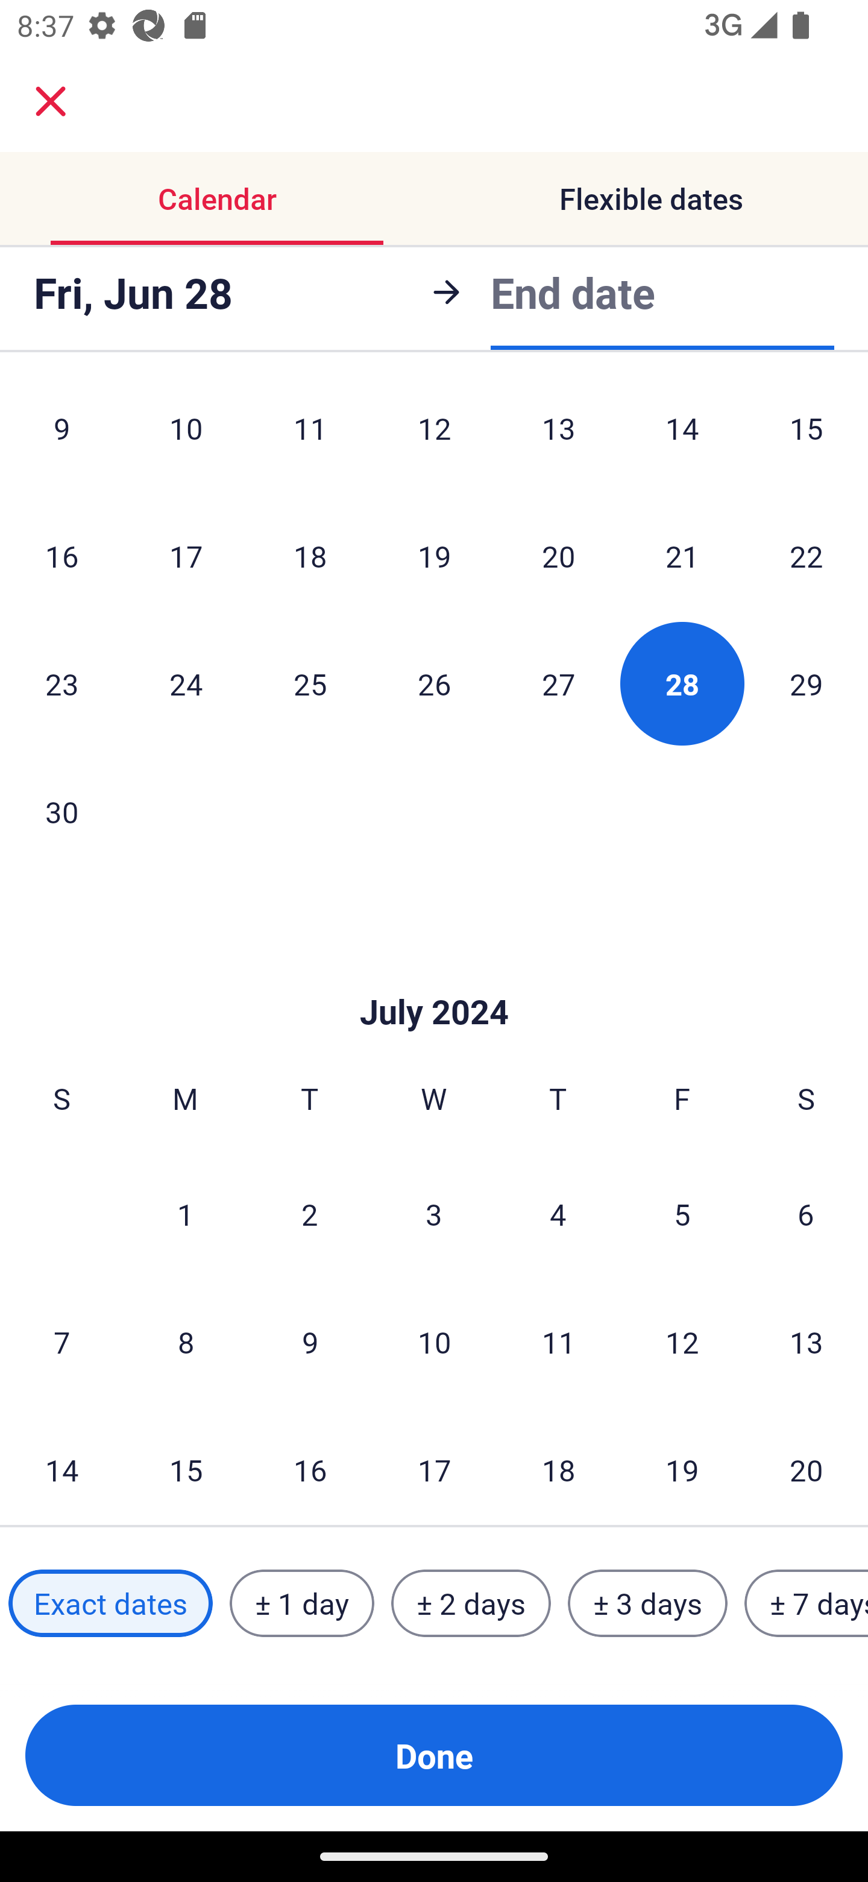  I want to click on 17 Wednesday, July 17, 2024, so click(434, 1466).